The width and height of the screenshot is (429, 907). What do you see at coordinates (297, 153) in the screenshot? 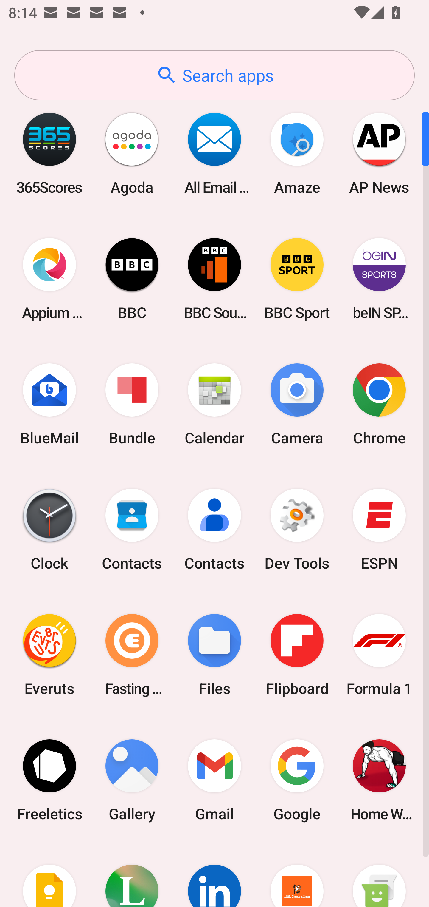
I see `Amaze` at bounding box center [297, 153].